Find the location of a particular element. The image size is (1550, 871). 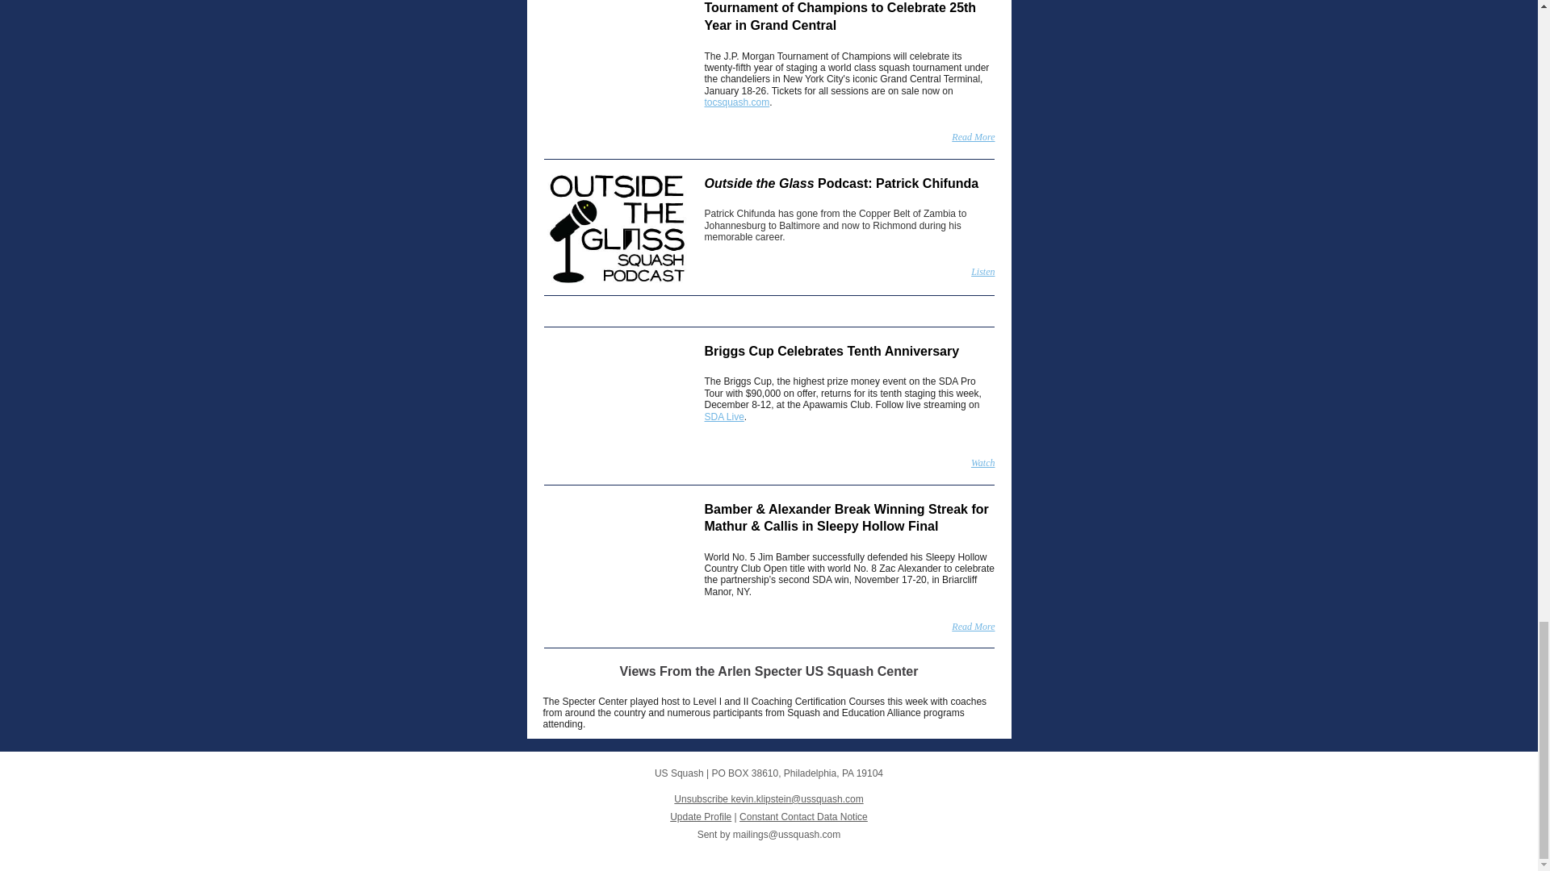

Listen is located at coordinates (983, 272).